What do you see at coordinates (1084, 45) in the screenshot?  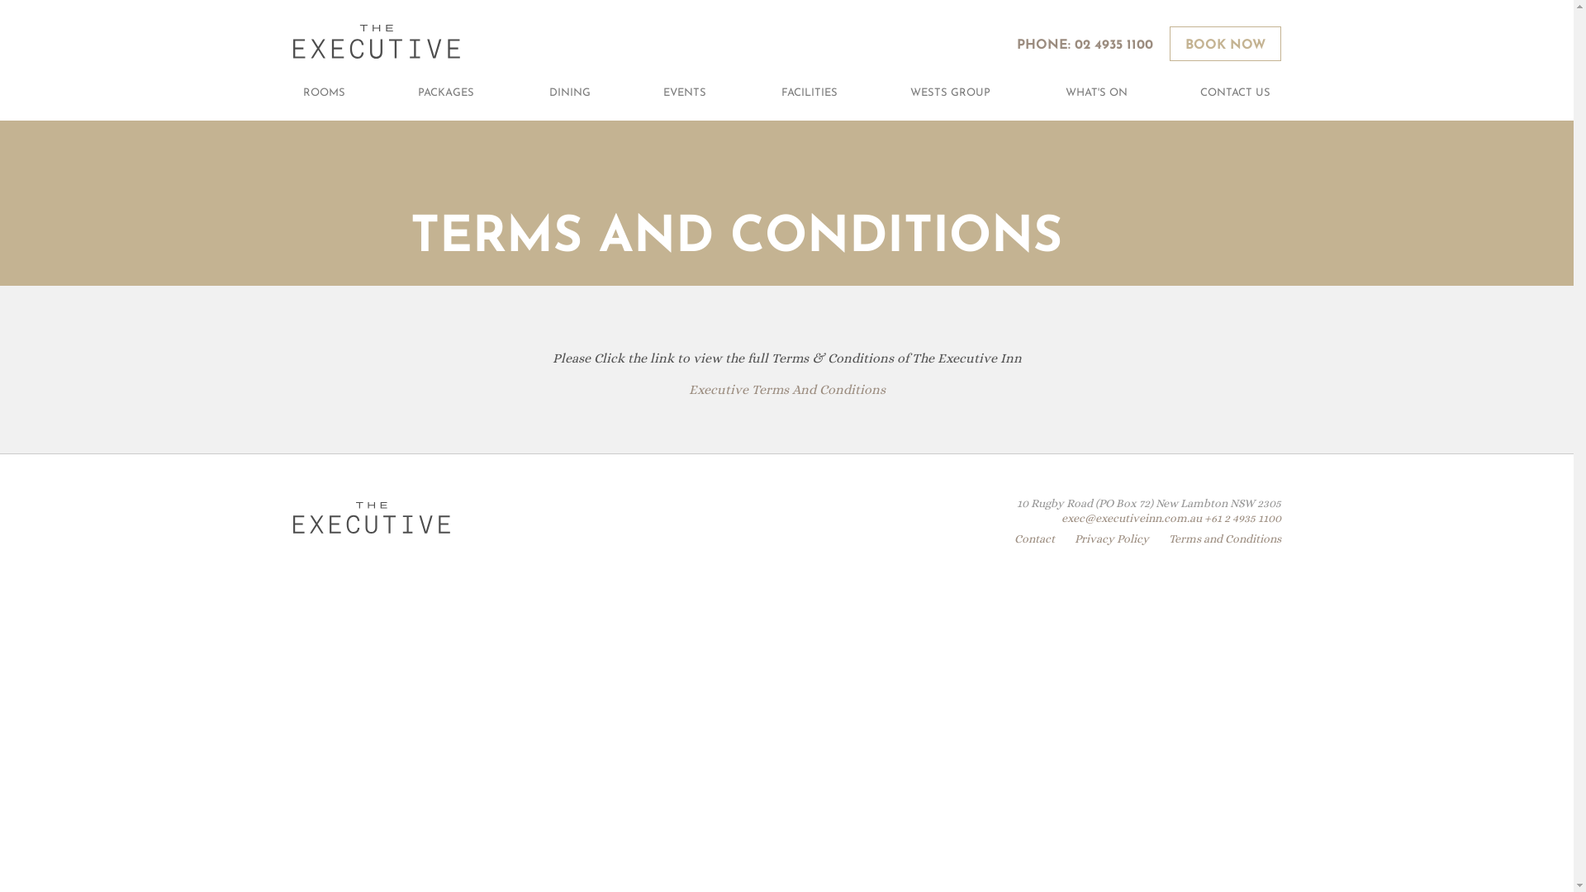 I see `PHONE: 02 4935 1100` at bounding box center [1084, 45].